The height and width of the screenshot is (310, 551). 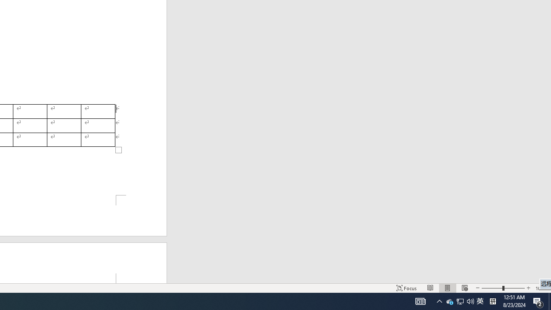 I want to click on User Promoted Notification Area, so click(x=460, y=301).